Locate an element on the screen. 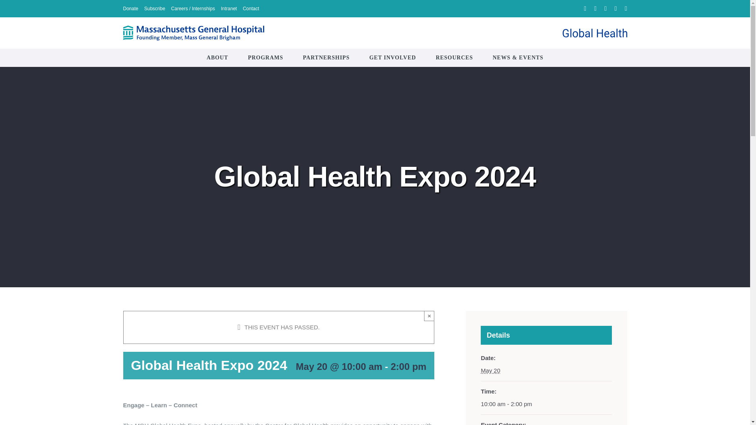 Image resolution: width=756 pixels, height=425 pixels. Intranet is located at coordinates (229, 9).